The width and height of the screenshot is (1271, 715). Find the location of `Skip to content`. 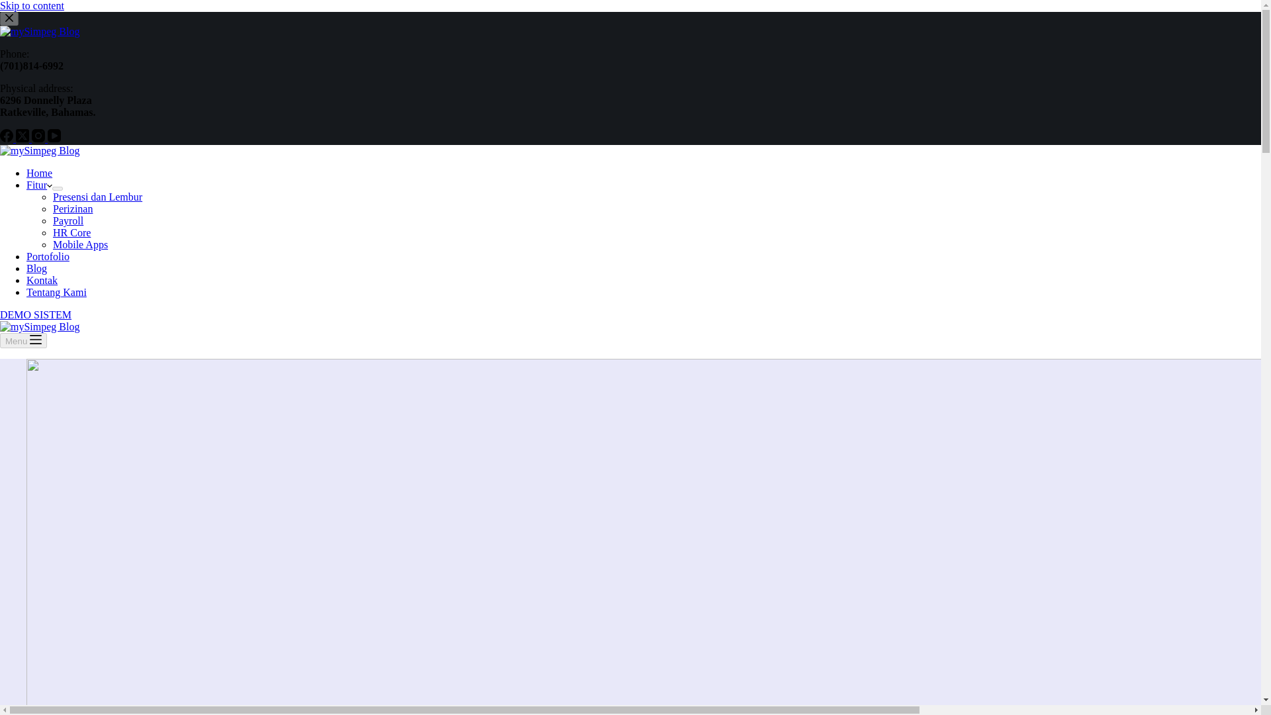

Skip to content is located at coordinates (32, 5).